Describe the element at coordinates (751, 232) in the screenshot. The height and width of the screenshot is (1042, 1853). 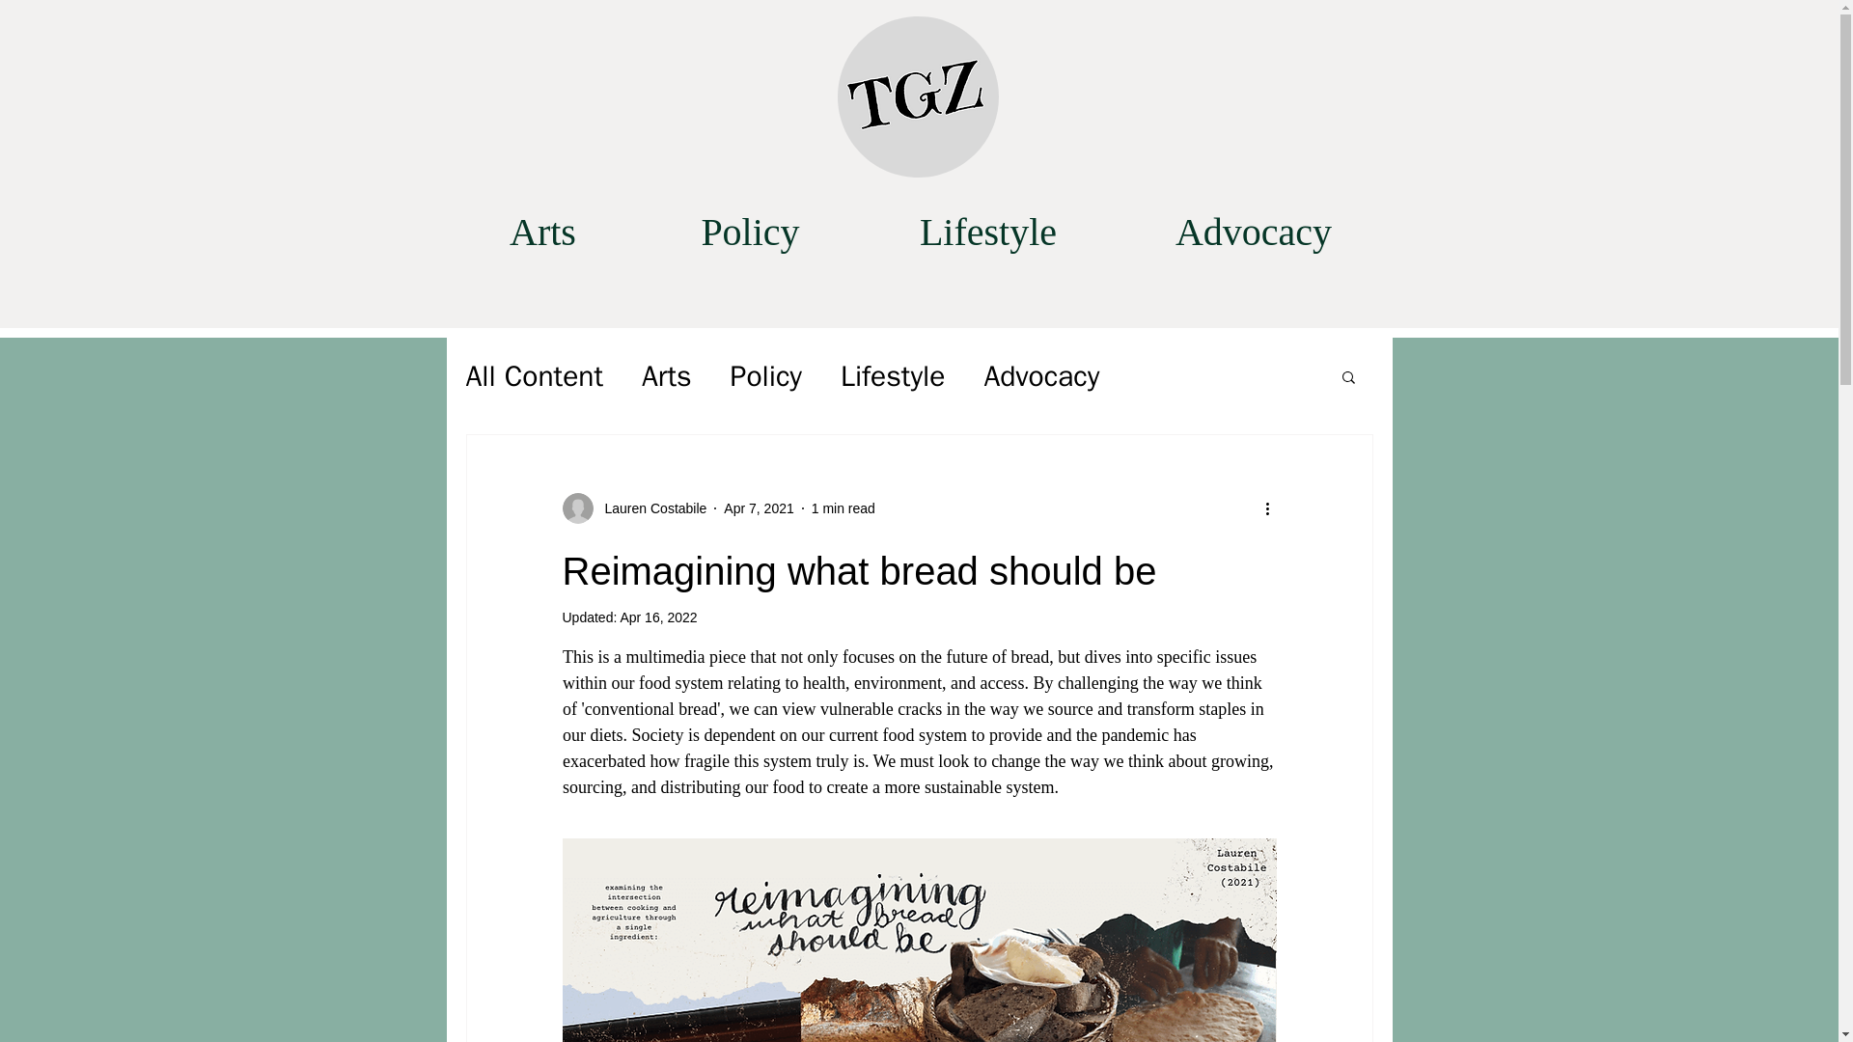
I see `Policy` at that location.